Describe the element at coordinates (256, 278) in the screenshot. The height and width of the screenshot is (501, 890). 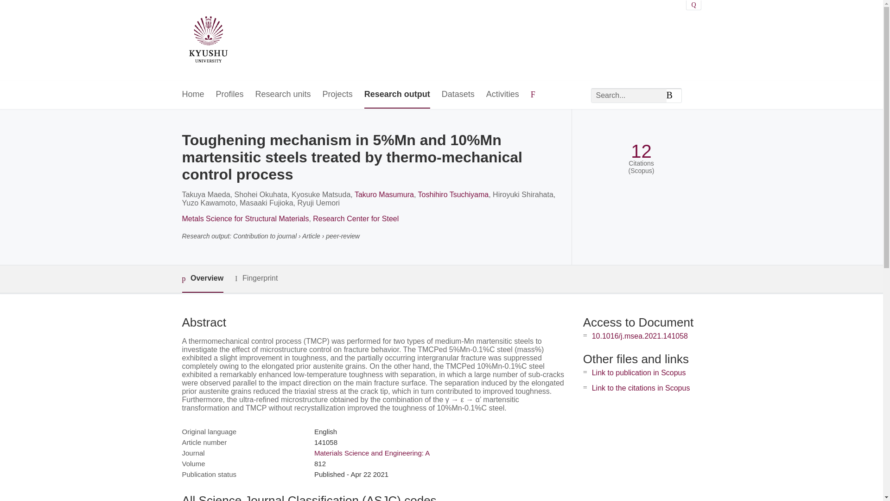
I see `Fingerprint` at that location.